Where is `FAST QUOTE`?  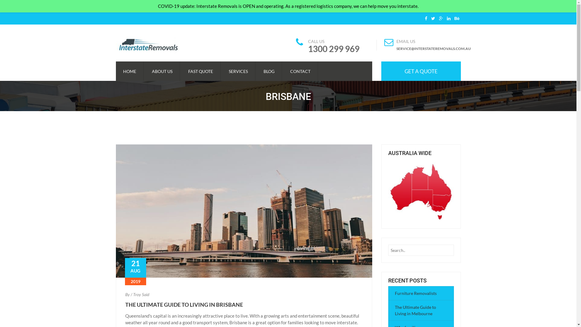 FAST QUOTE is located at coordinates (201, 71).